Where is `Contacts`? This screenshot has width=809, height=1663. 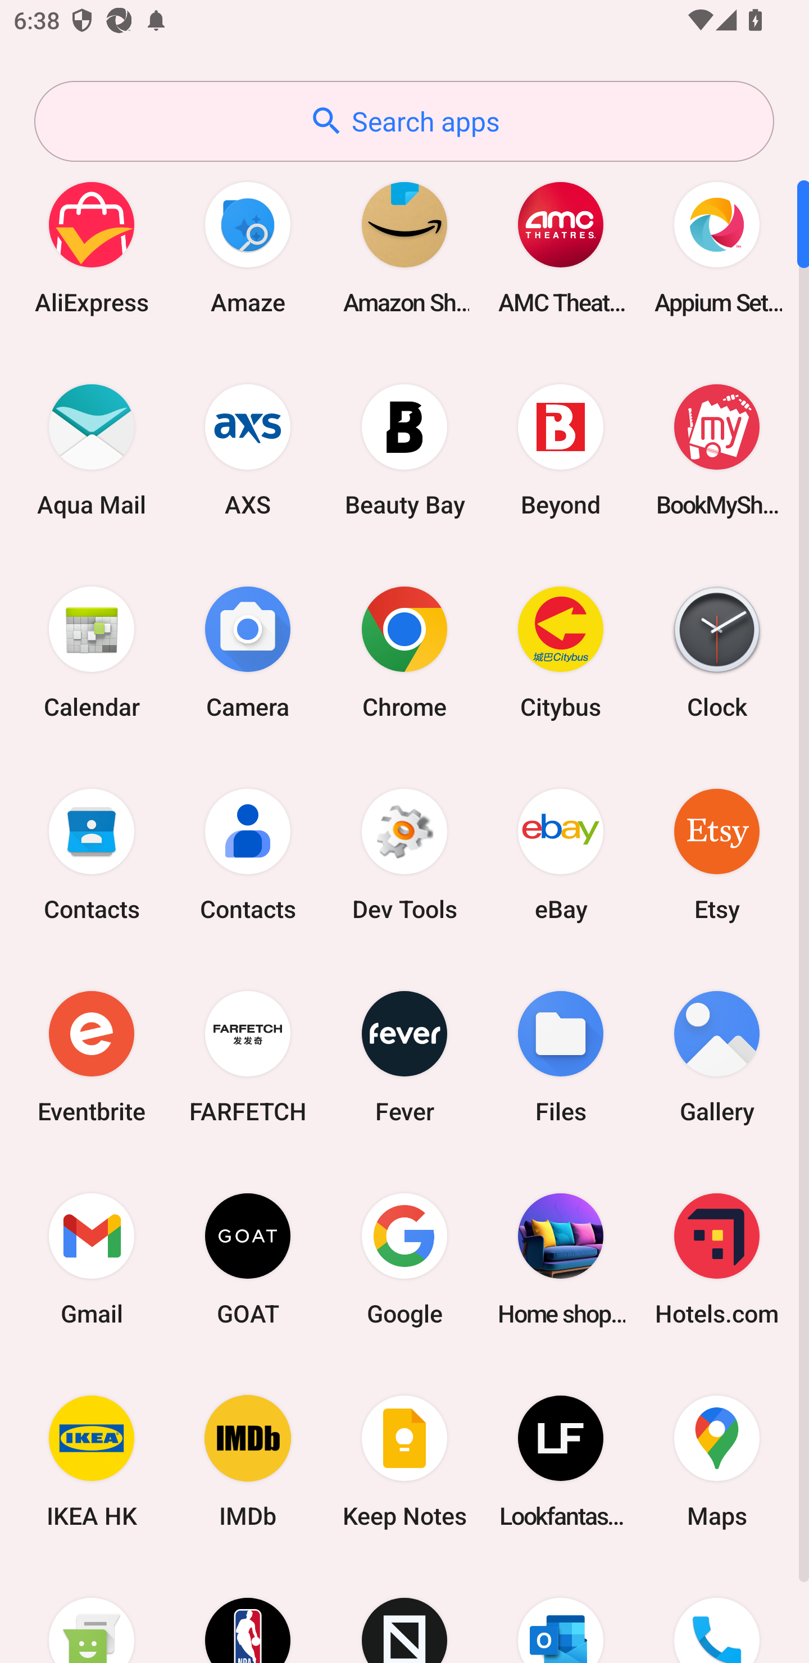
Contacts is located at coordinates (248, 854).